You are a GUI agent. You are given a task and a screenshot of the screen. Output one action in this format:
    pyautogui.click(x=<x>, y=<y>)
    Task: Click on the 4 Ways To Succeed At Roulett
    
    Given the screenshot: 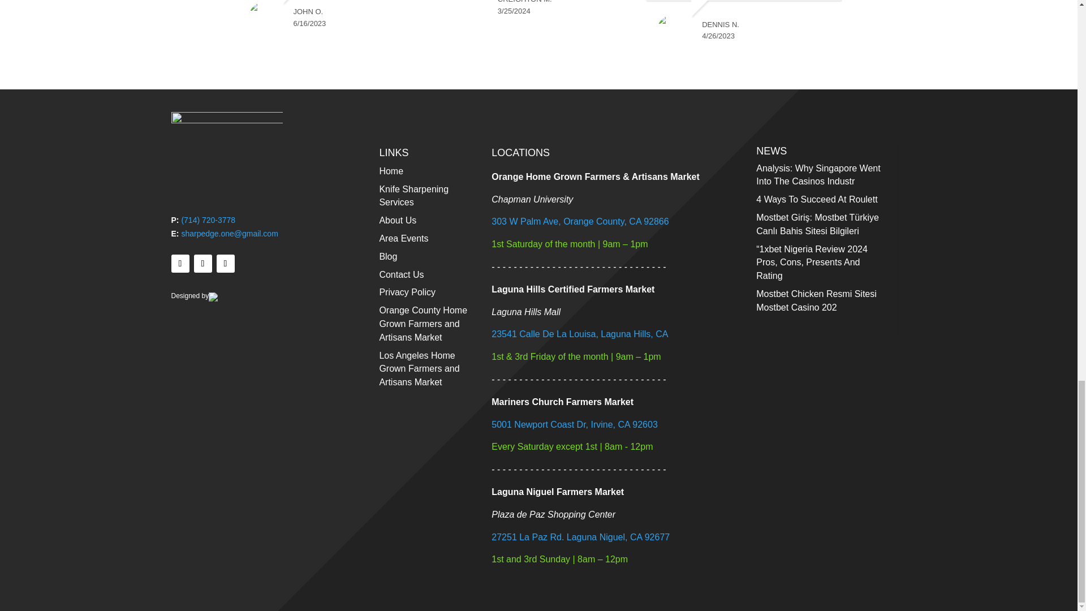 What is the action you would take?
    pyautogui.click(x=817, y=199)
    